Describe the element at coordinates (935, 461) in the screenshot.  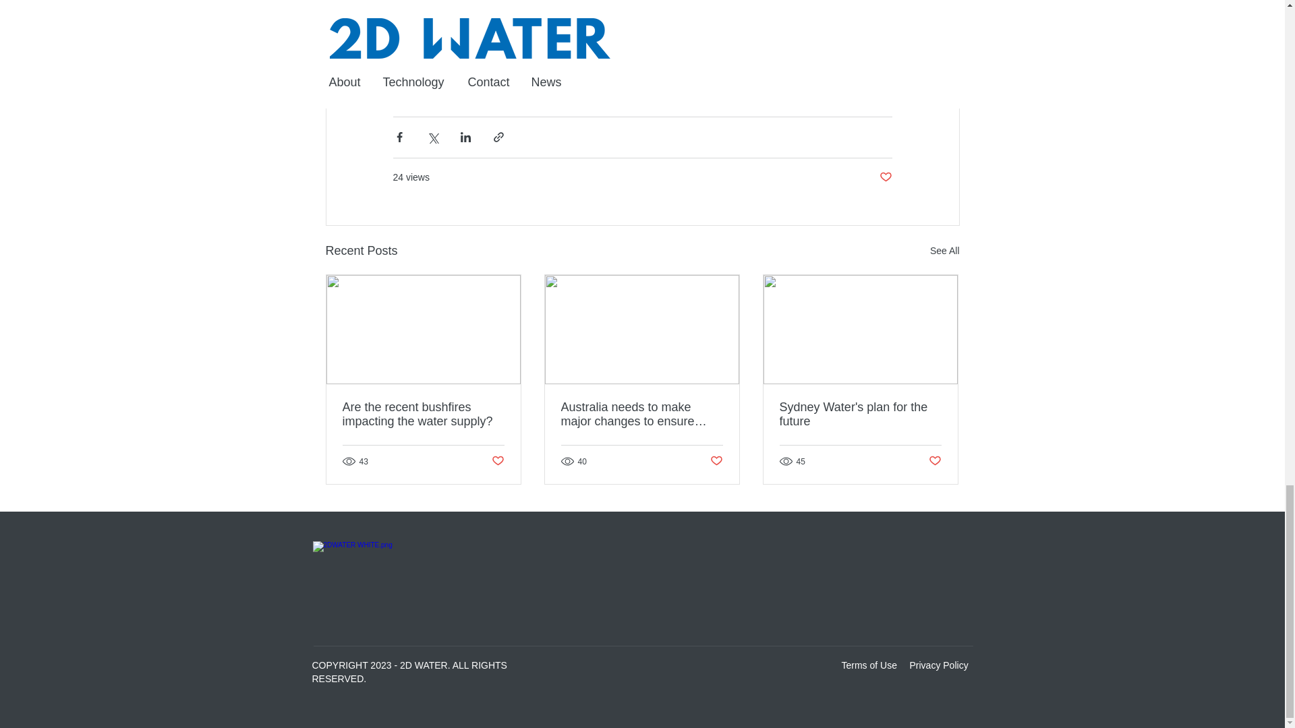
I see `Post not marked as liked` at that location.